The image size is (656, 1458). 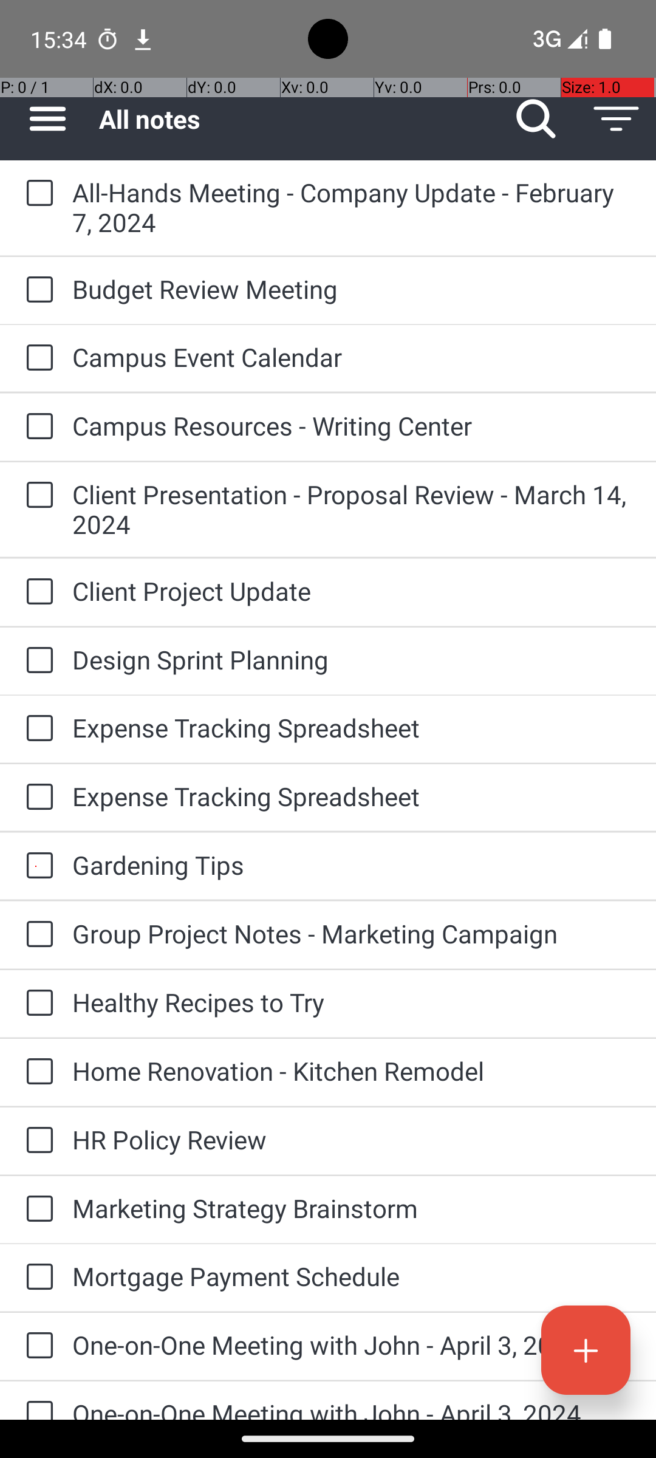 I want to click on Client Presentation - Proposal Review - March 14, 2024, so click(x=352, y=509).